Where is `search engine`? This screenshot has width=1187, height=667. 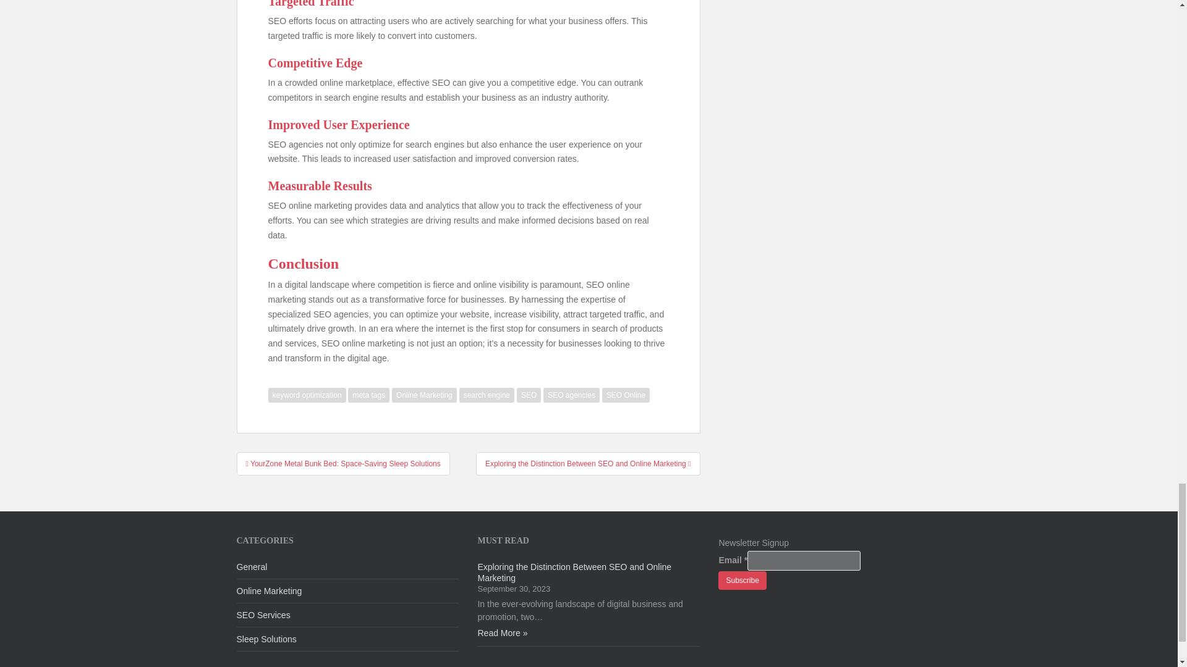 search engine is located at coordinates (487, 395).